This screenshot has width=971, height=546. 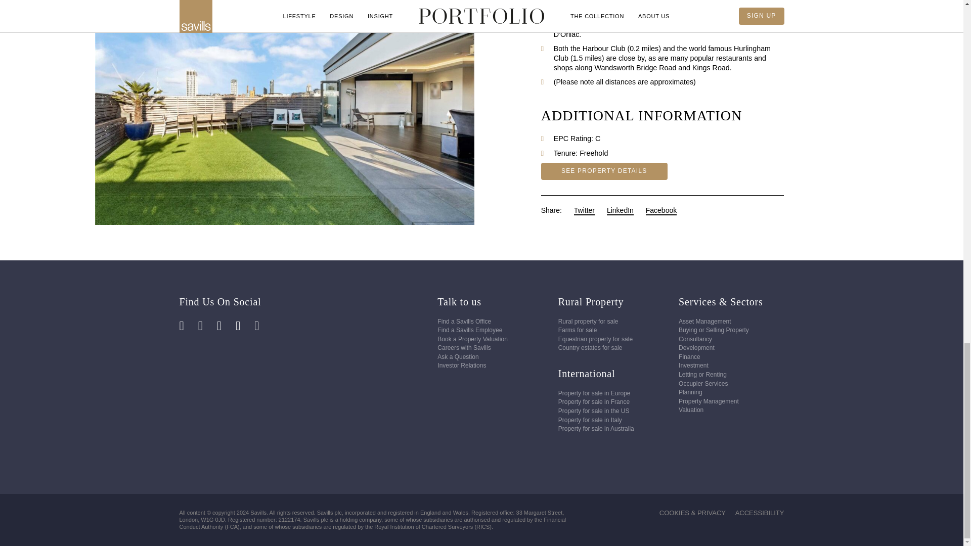 What do you see at coordinates (464, 321) in the screenshot?
I see `Find a Savills Office` at bounding box center [464, 321].